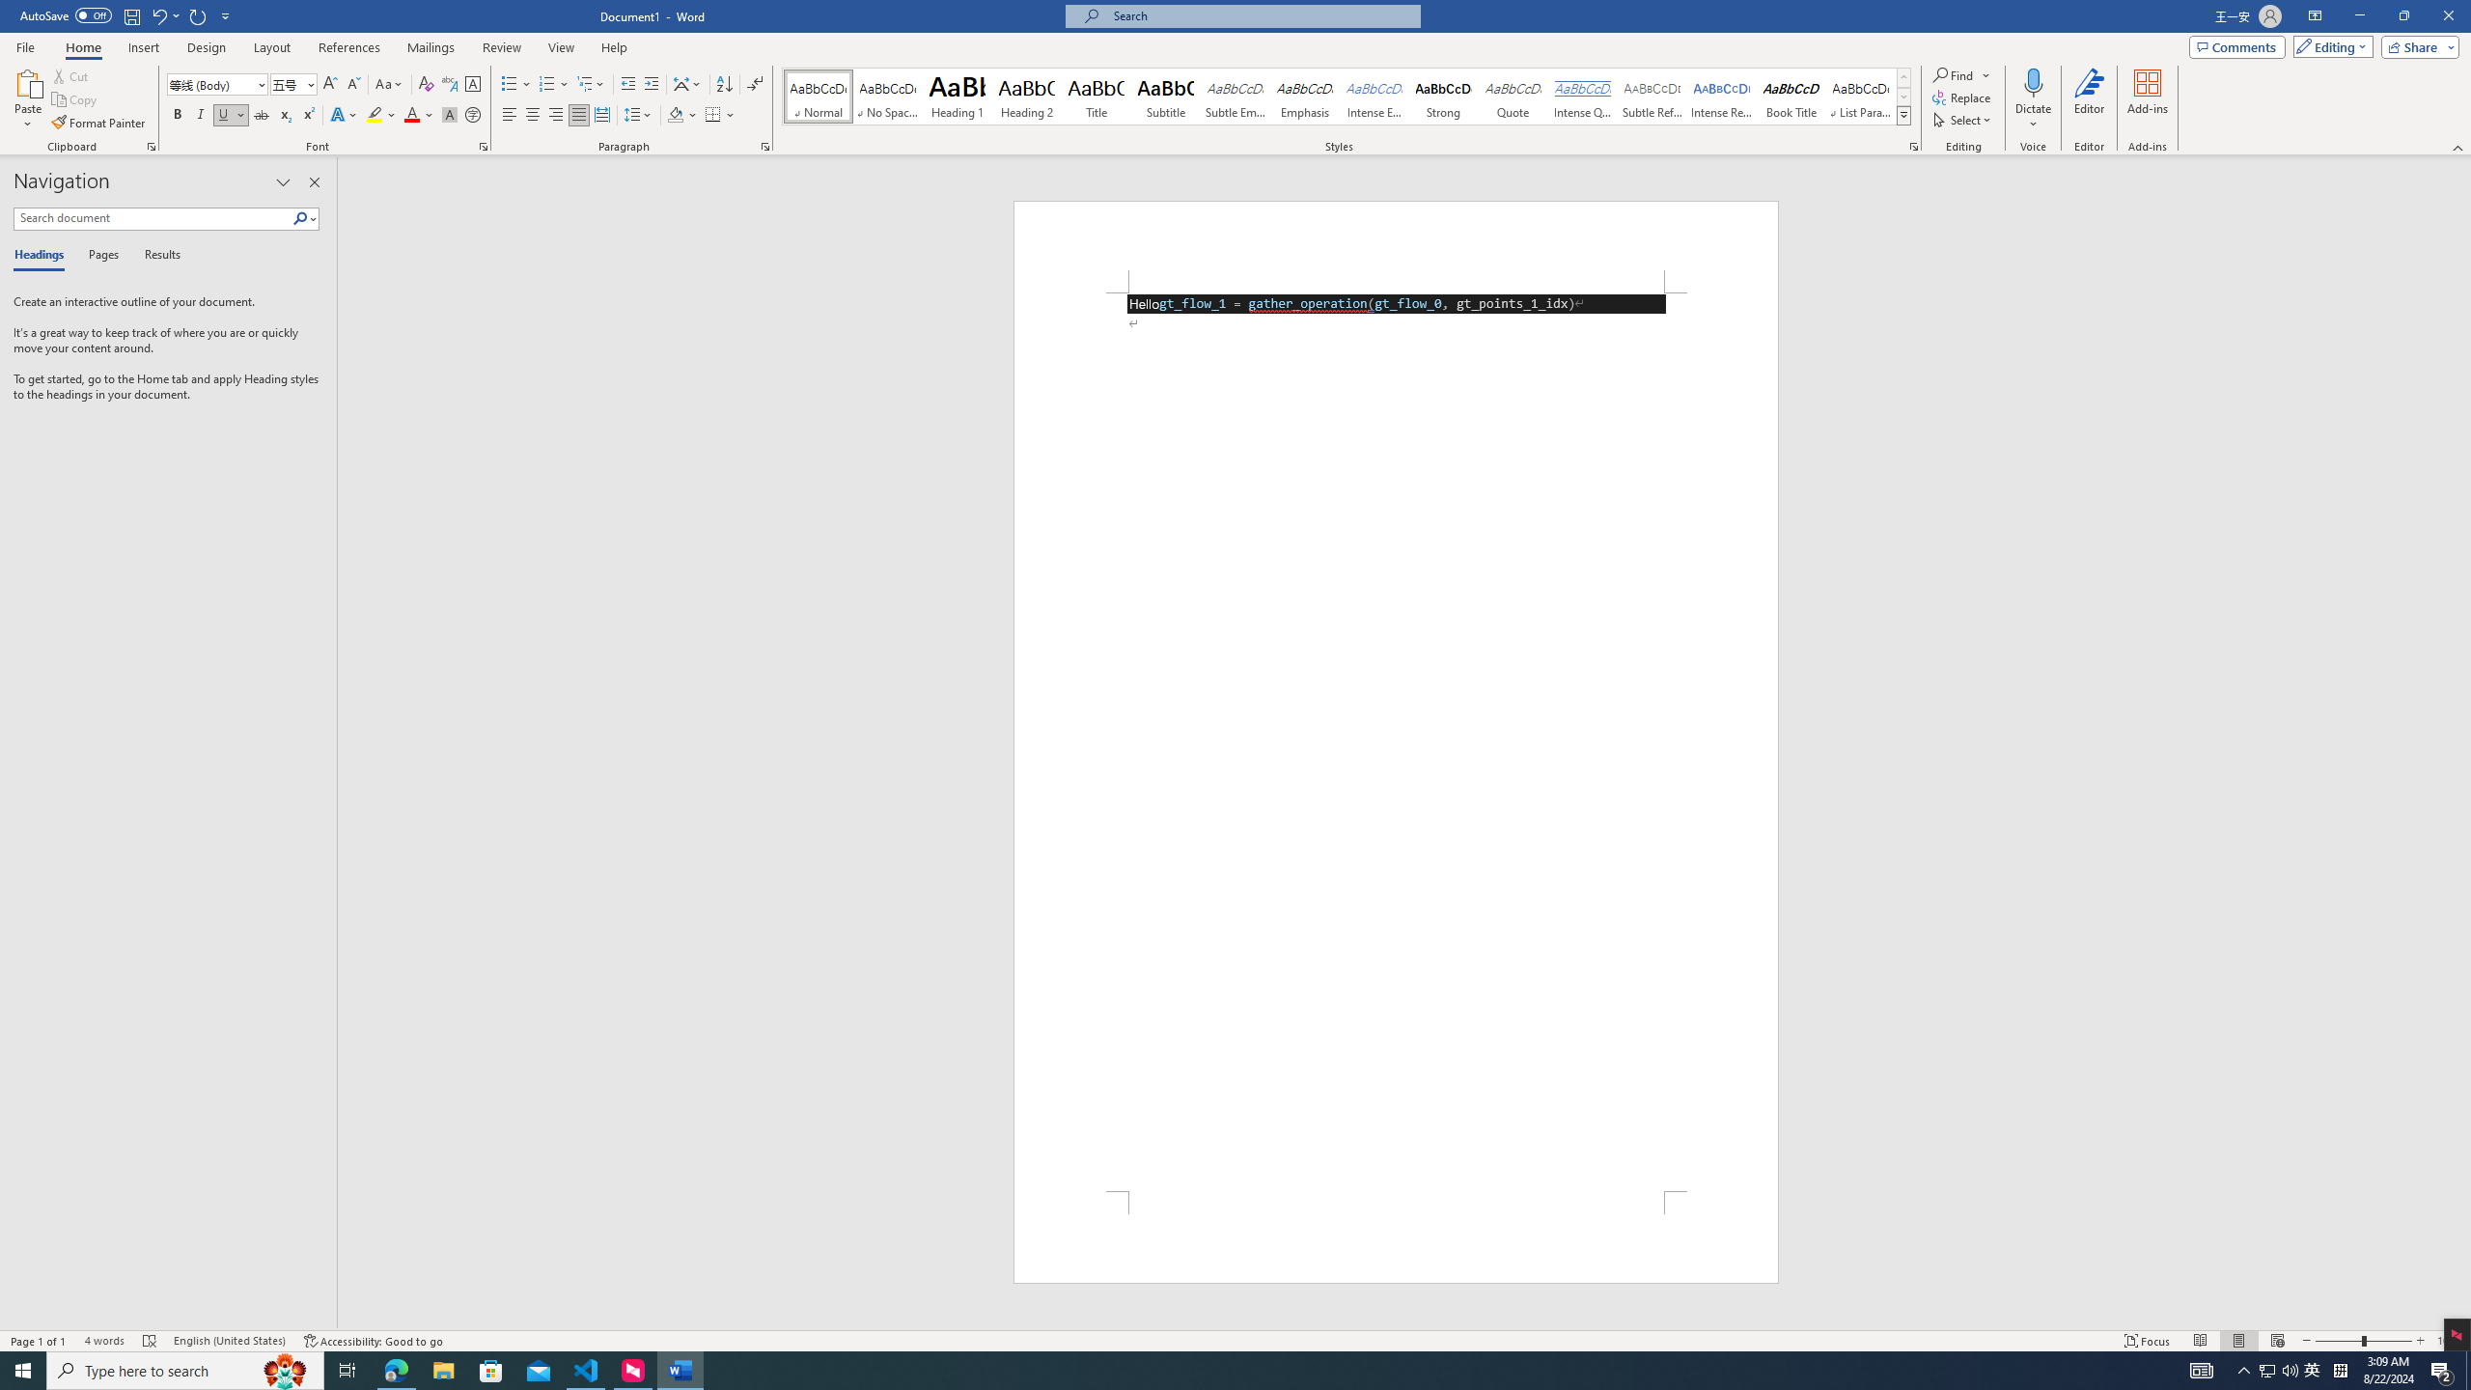  What do you see at coordinates (100, 256) in the screenshot?
I see `Pages` at bounding box center [100, 256].